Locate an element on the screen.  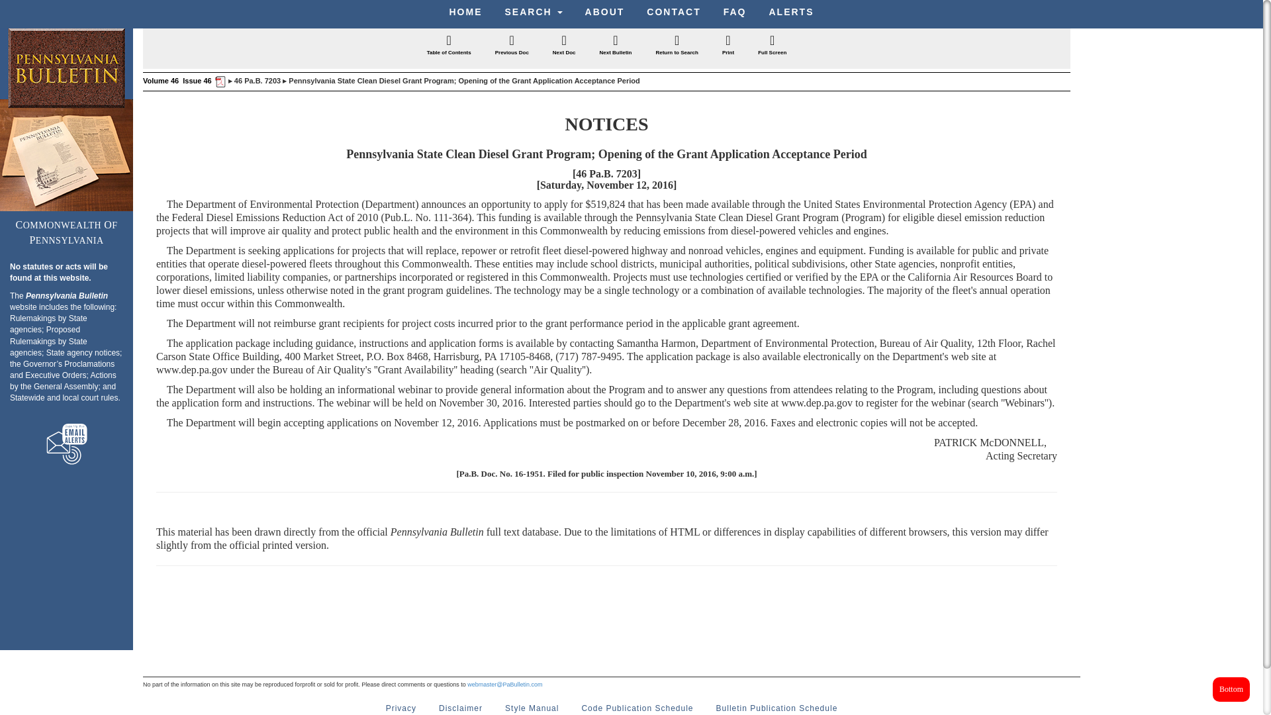
Volume 46  Issue 46 is located at coordinates (177, 81).